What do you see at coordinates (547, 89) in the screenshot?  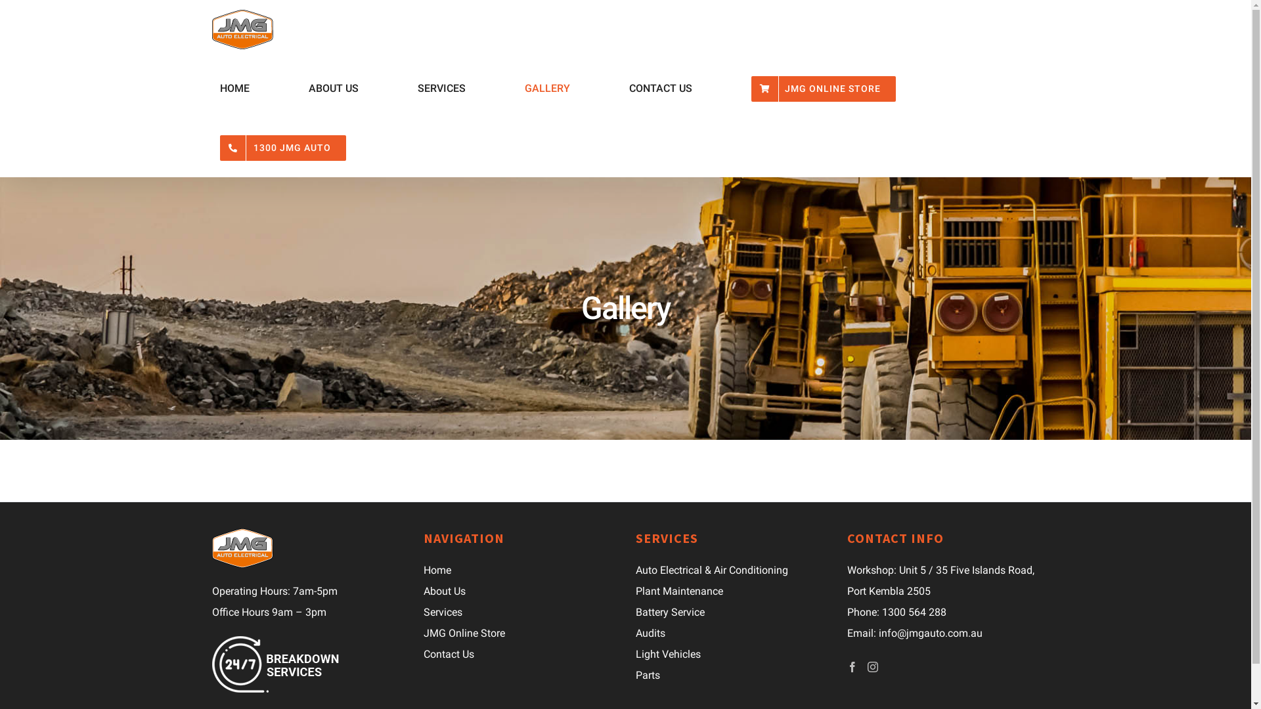 I see `GALLERY` at bounding box center [547, 89].